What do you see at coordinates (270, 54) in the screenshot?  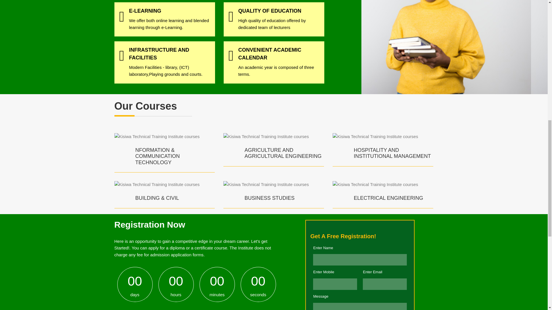 I see `CONVENIENT ACADEMIC CALENDAR` at bounding box center [270, 54].